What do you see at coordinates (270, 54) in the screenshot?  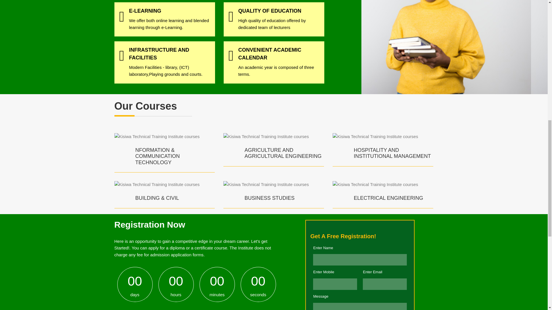 I see `CONVENIENT ACADEMIC CALENDAR` at bounding box center [270, 54].